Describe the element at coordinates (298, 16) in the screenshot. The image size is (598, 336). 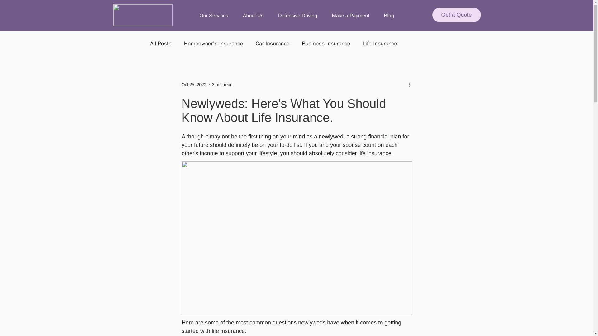
I see `Defensive Driving` at that location.